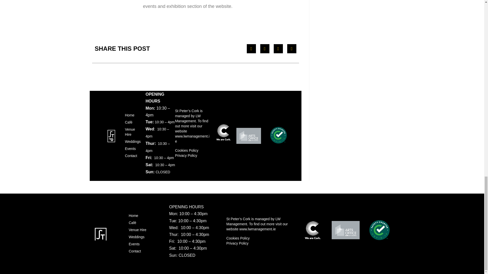  What do you see at coordinates (132, 142) in the screenshot?
I see `Weddings` at bounding box center [132, 142].